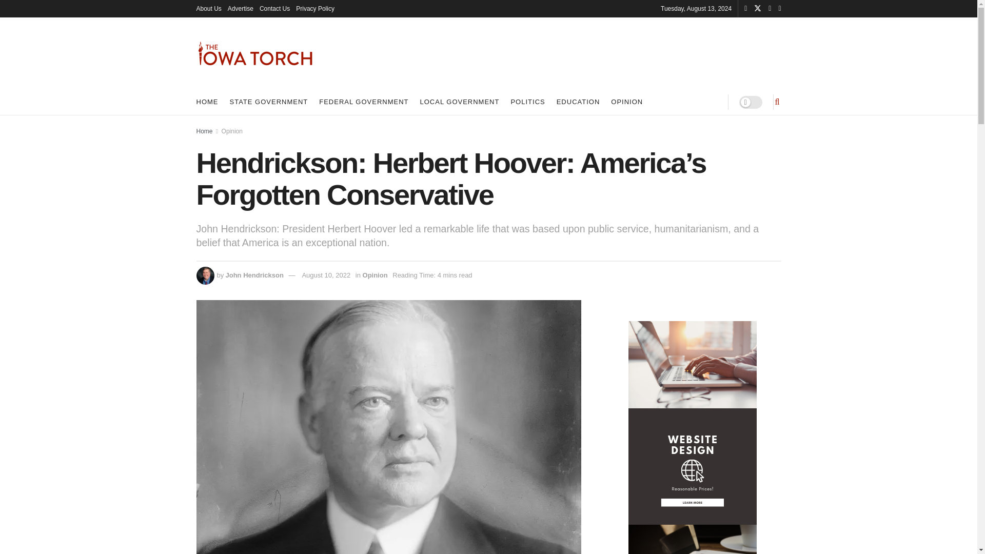  What do you see at coordinates (627, 102) in the screenshot?
I see `OPINION` at bounding box center [627, 102].